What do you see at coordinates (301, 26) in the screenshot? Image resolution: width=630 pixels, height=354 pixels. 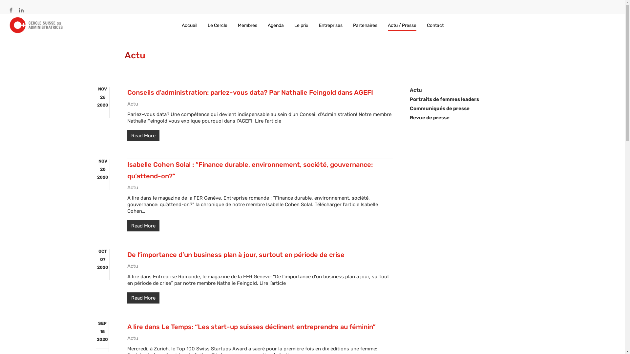 I see `Le prix` at bounding box center [301, 26].